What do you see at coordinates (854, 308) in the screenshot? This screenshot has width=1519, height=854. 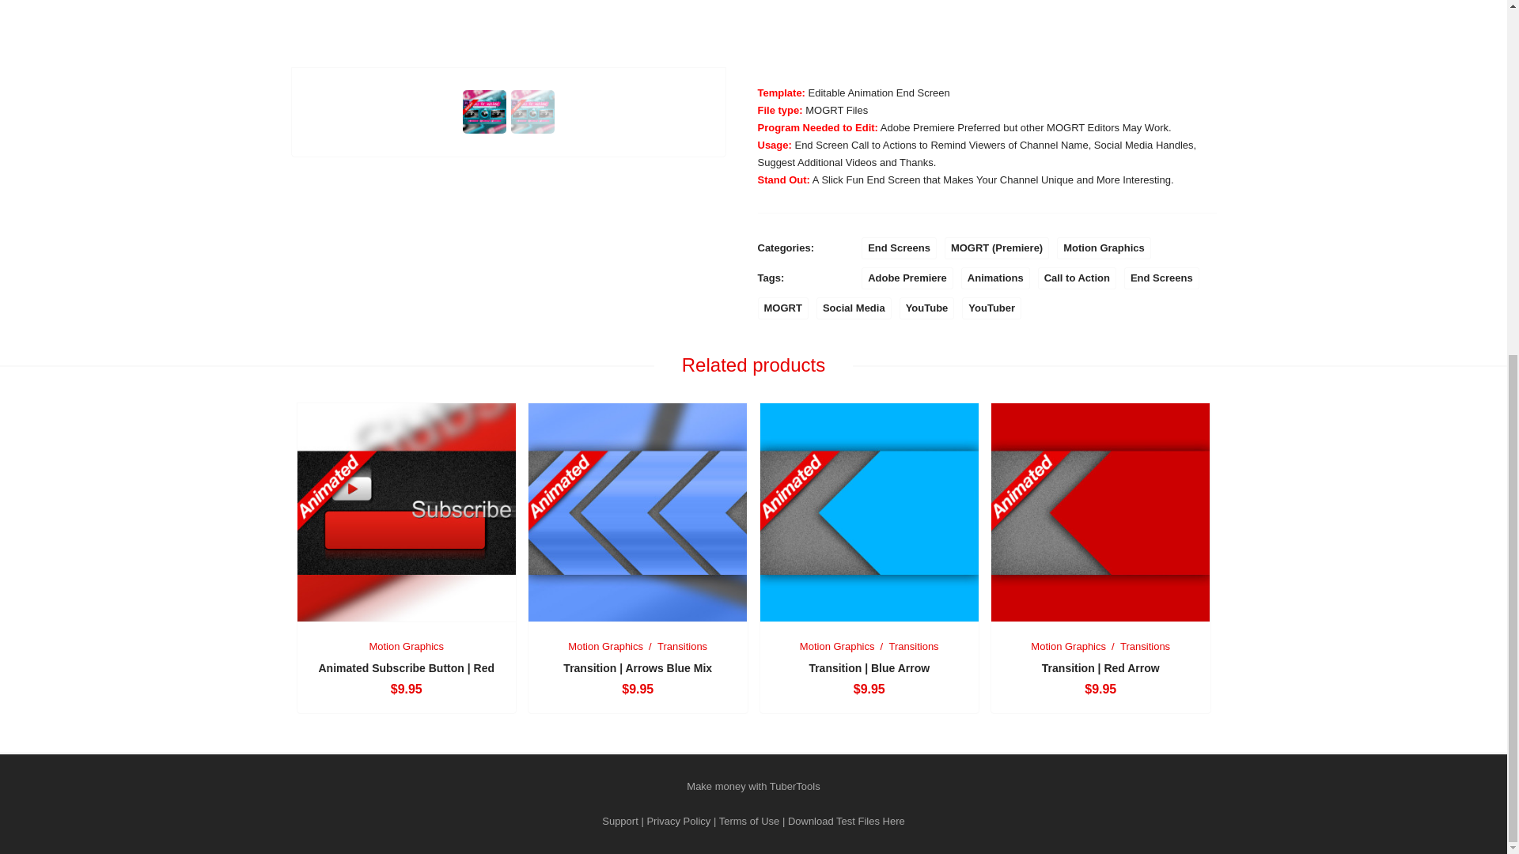 I see `Social Media` at bounding box center [854, 308].